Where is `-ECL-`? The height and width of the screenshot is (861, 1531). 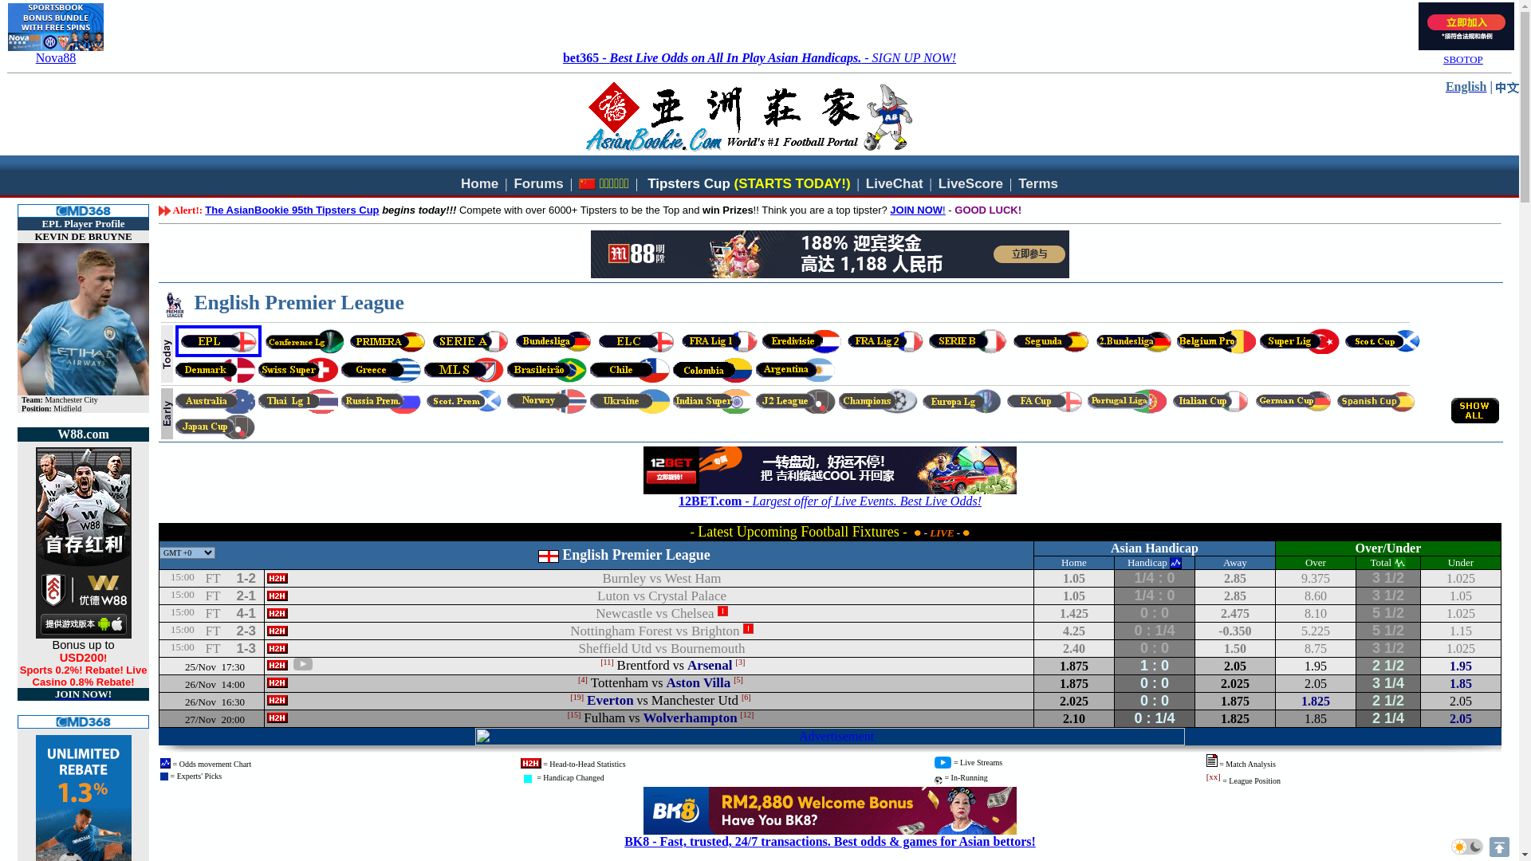 -ECL- is located at coordinates (305, 341).